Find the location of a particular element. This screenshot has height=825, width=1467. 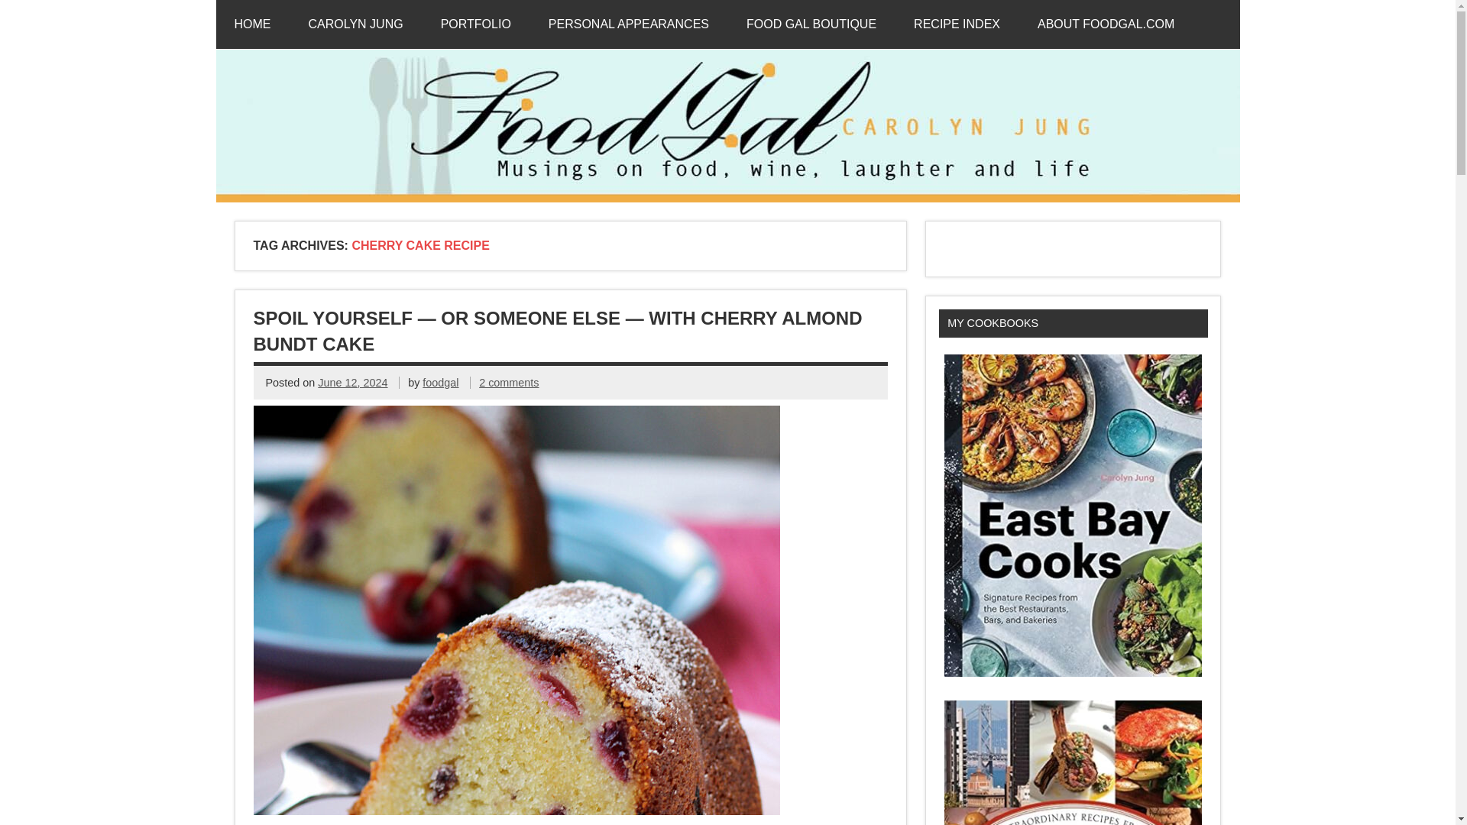

View all posts by foodgal is located at coordinates (440, 382).